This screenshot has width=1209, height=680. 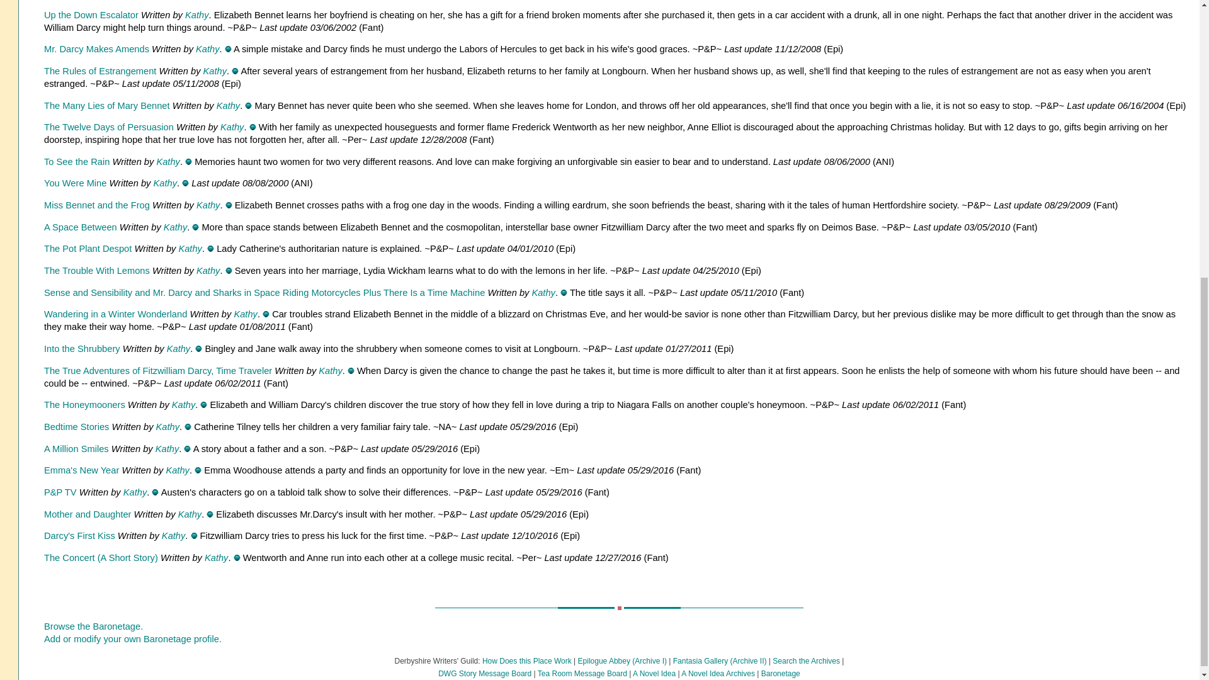 What do you see at coordinates (208, 205) in the screenshot?
I see `Kathy` at bounding box center [208, 205].